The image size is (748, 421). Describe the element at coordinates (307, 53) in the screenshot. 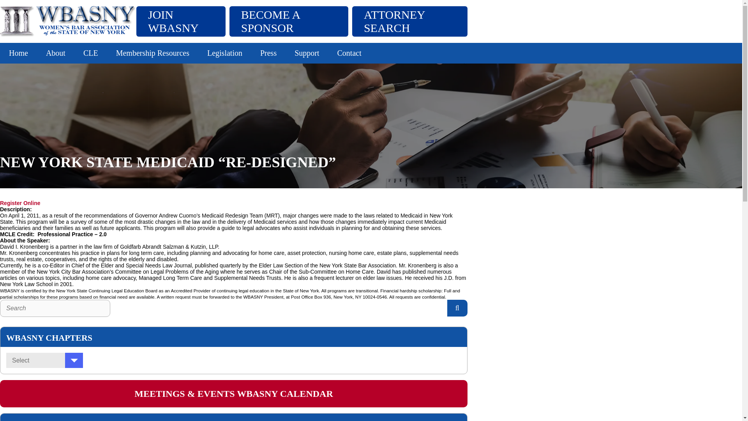

I see `Support` at that location.